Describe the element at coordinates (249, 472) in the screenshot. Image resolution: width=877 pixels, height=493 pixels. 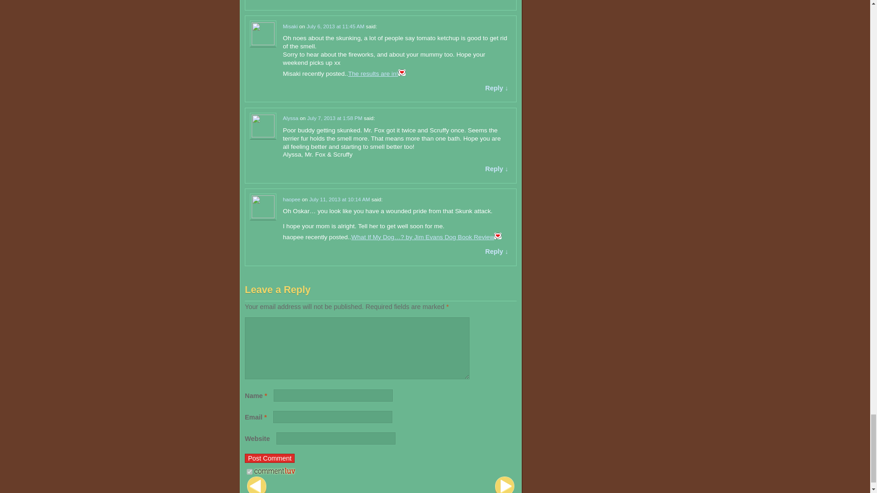
I see `on` at that location.